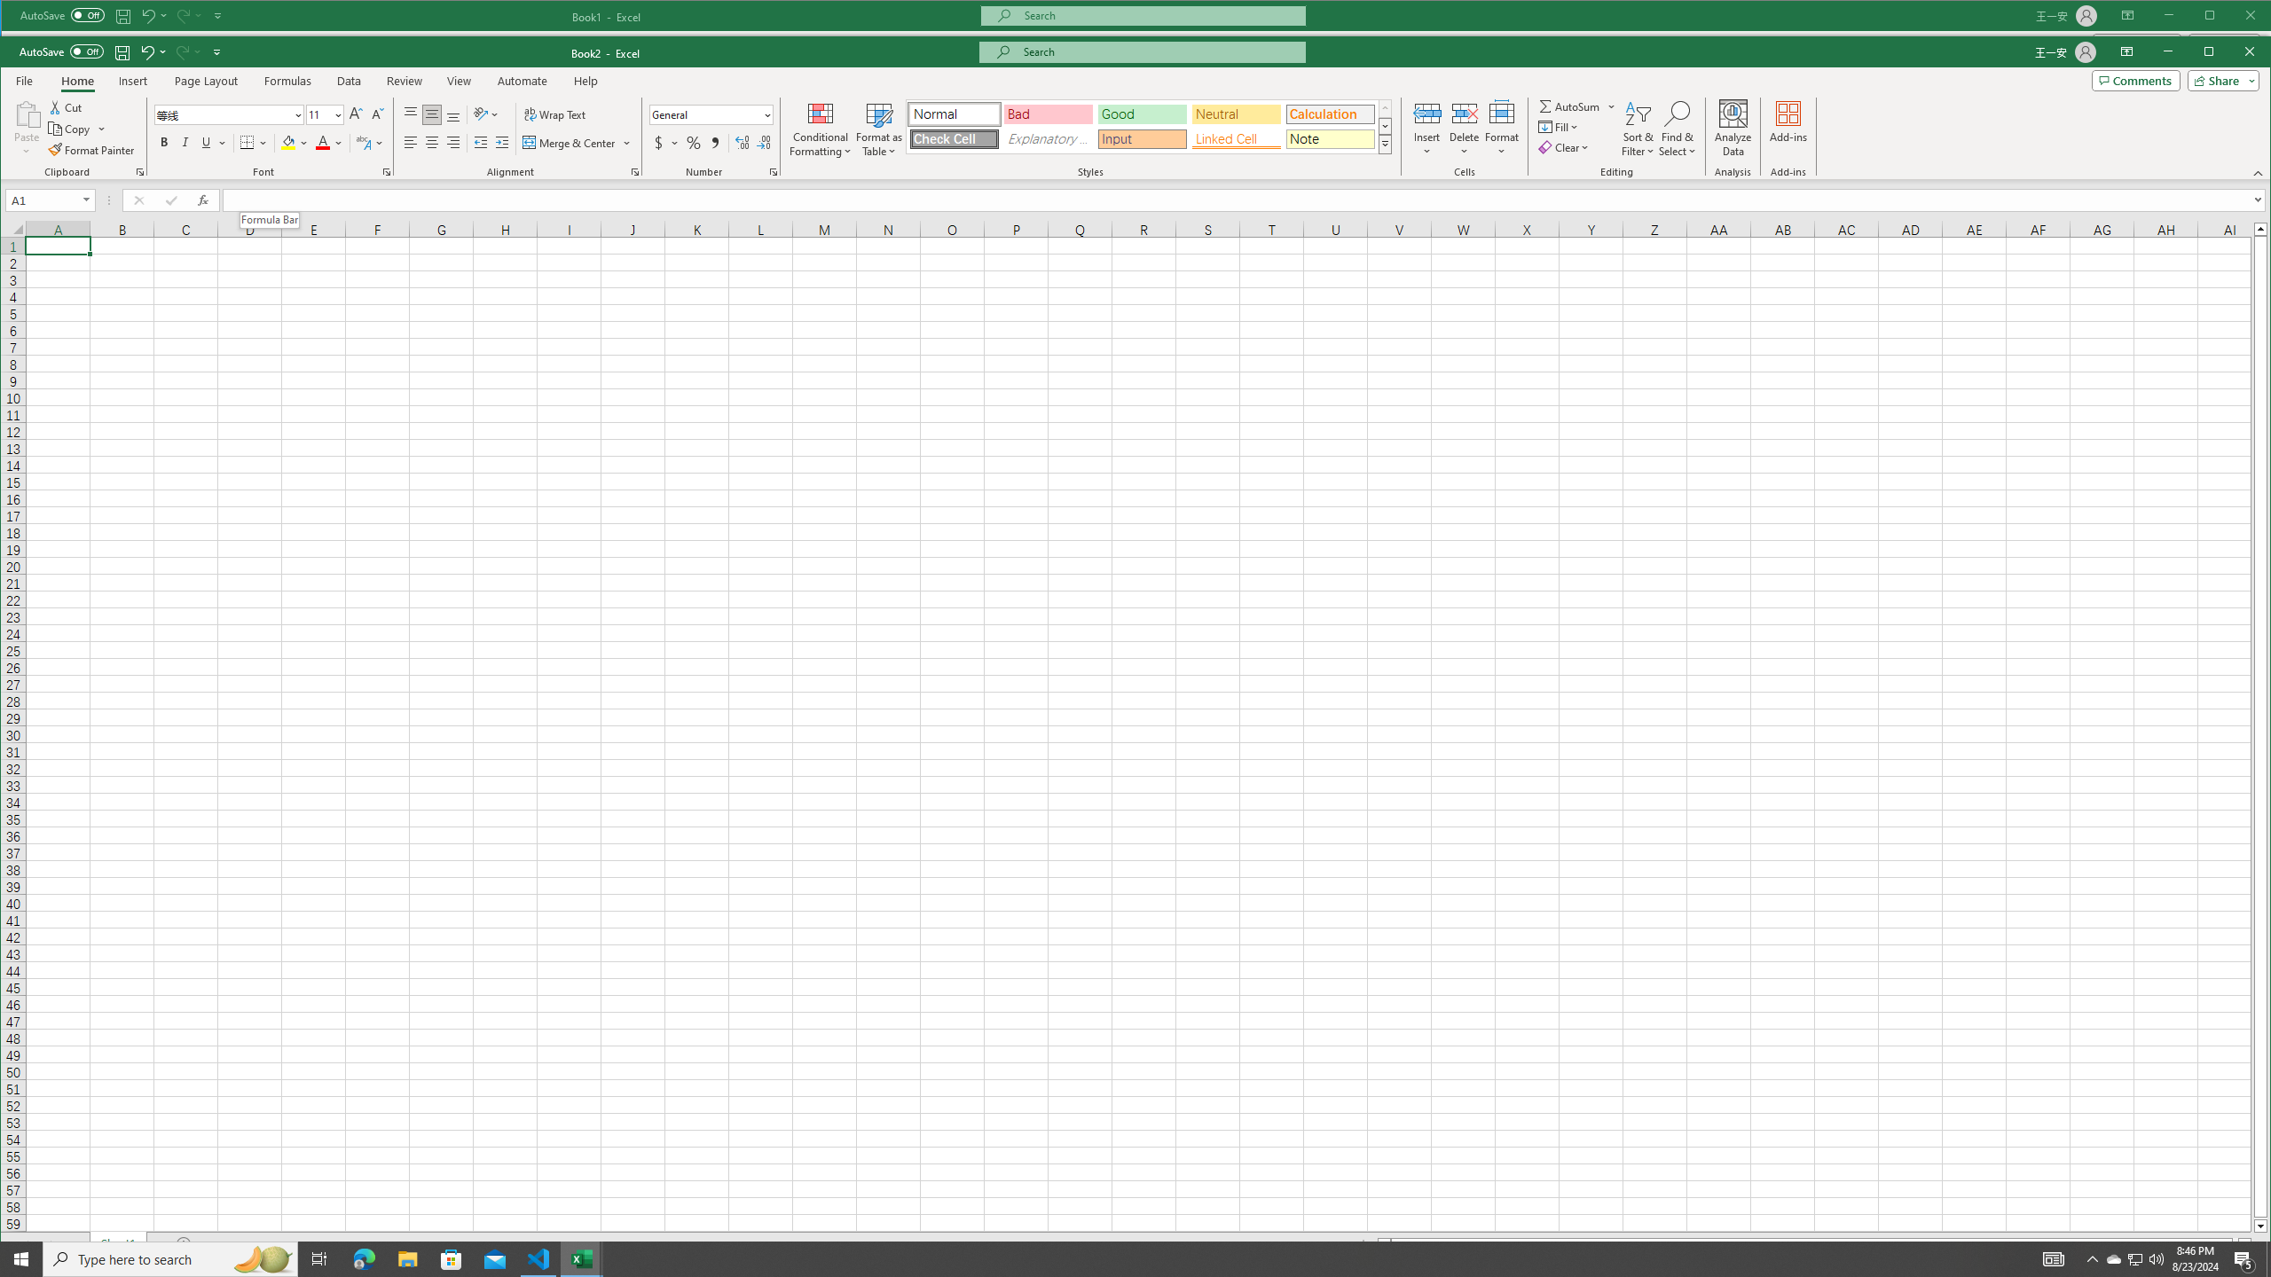 This screenshot has width=2271, height=1277. I want to click on Copy, so click(76, 128).